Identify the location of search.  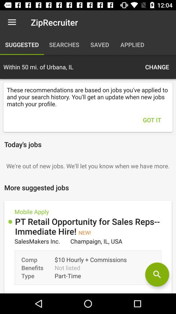
(157, 274).